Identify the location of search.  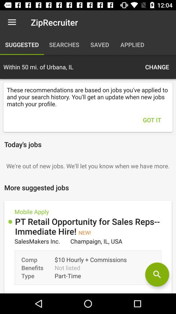
(157, 274).